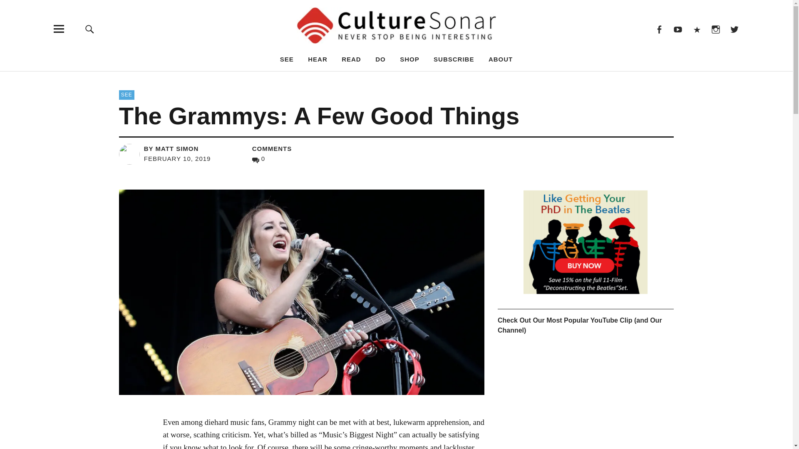 This screenshot has height=449, width=799. I want to click on SUBSCRIBE, so click(454, 59).